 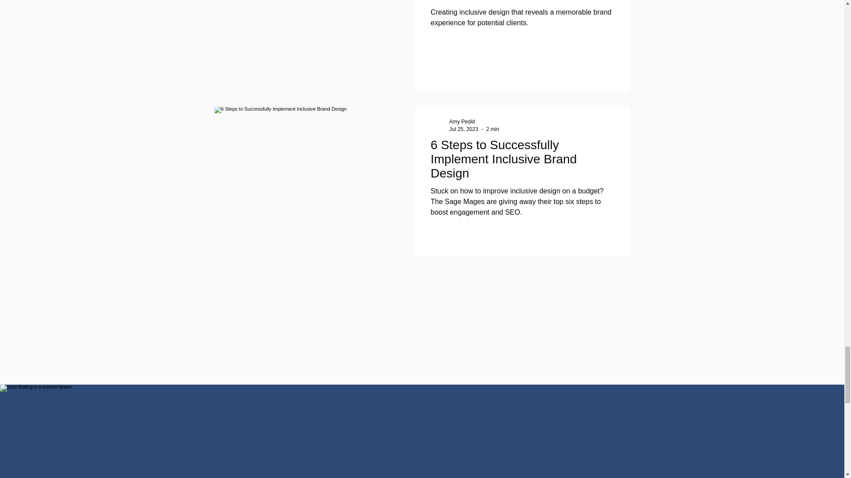 What do you see at coordinates (522, 4) in the screenshot?
I see `Accessible Event Case Study: Know Your Network with runZero` at bounding box center [522, 4].